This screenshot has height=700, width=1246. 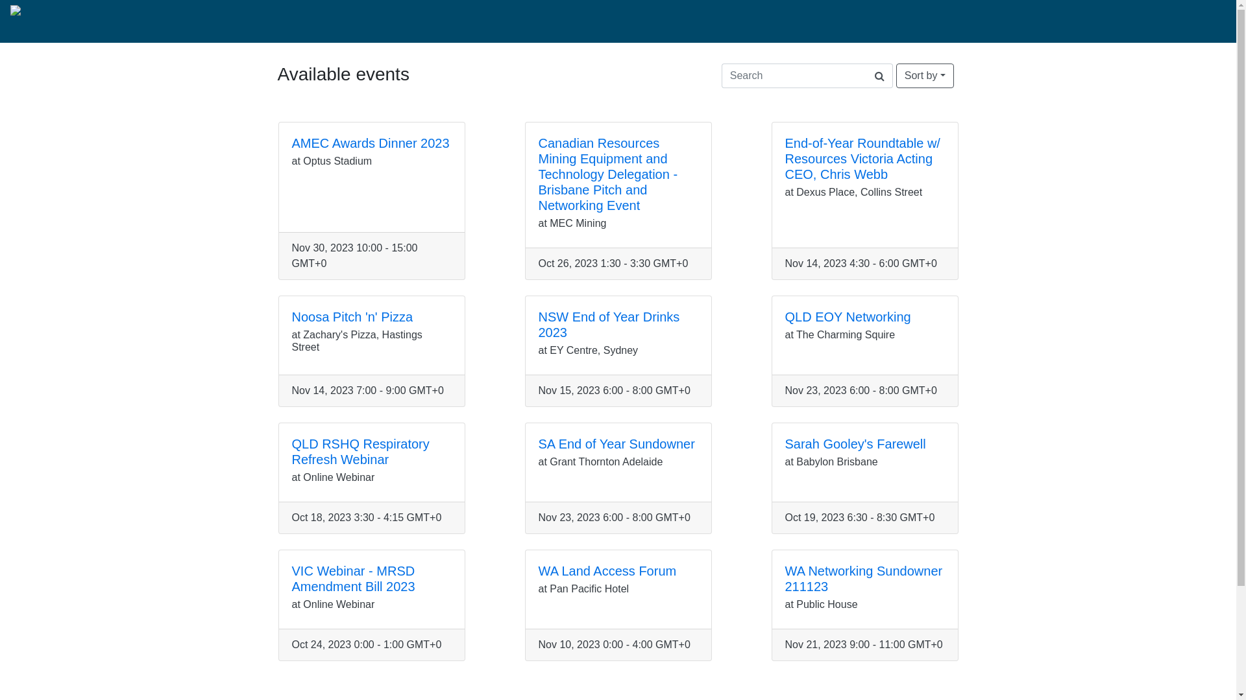 I want to click on QLD RSHQ Respiratory Refresh Webinar, so click(x=361, y=452).